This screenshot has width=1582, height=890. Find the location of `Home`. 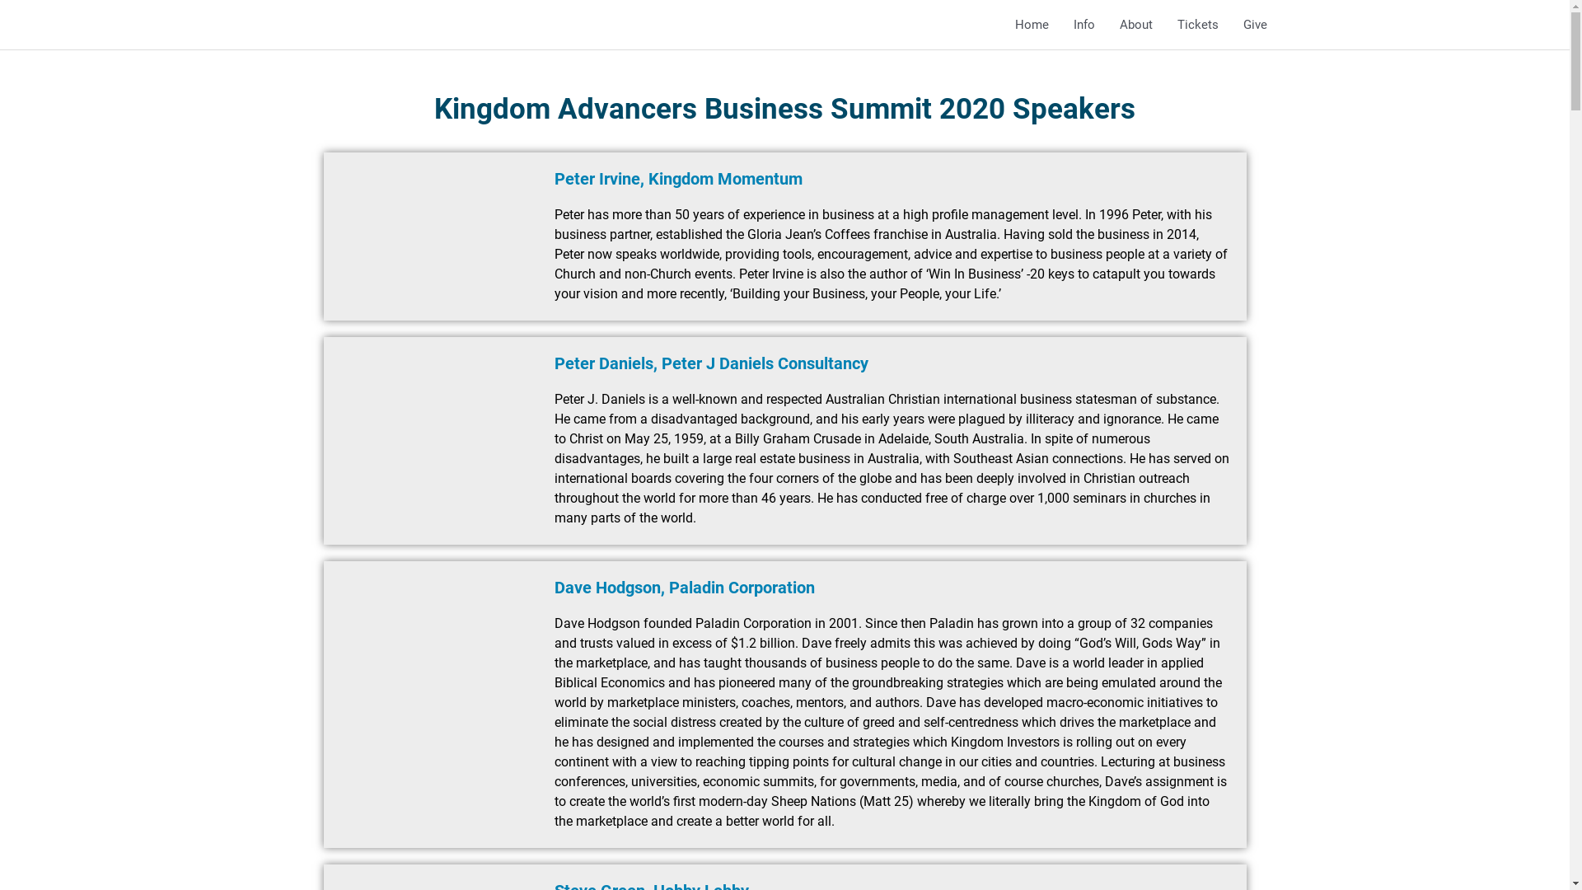

Home is located at coordinates (1032, 25).